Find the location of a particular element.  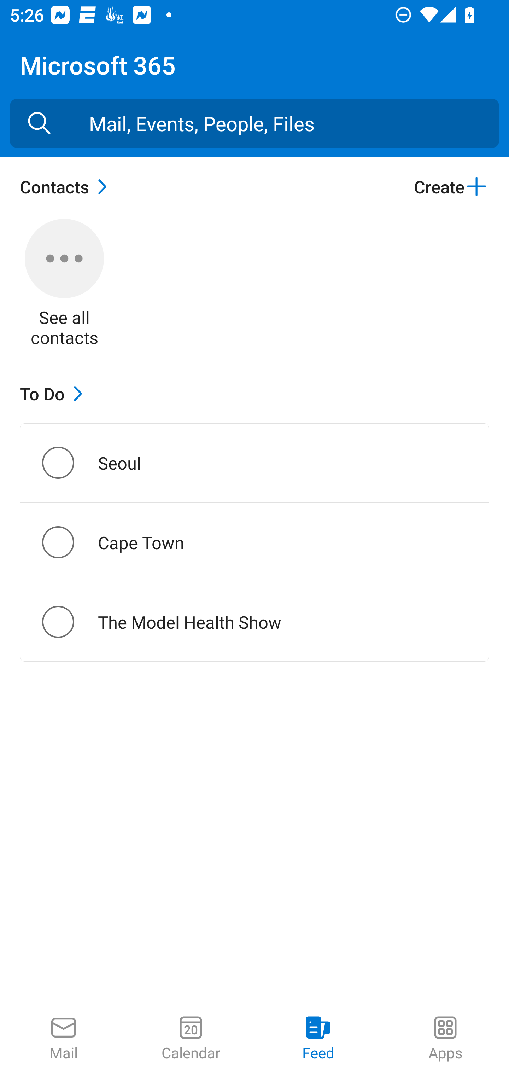

See all contacts is located at coordinates (64, 284).